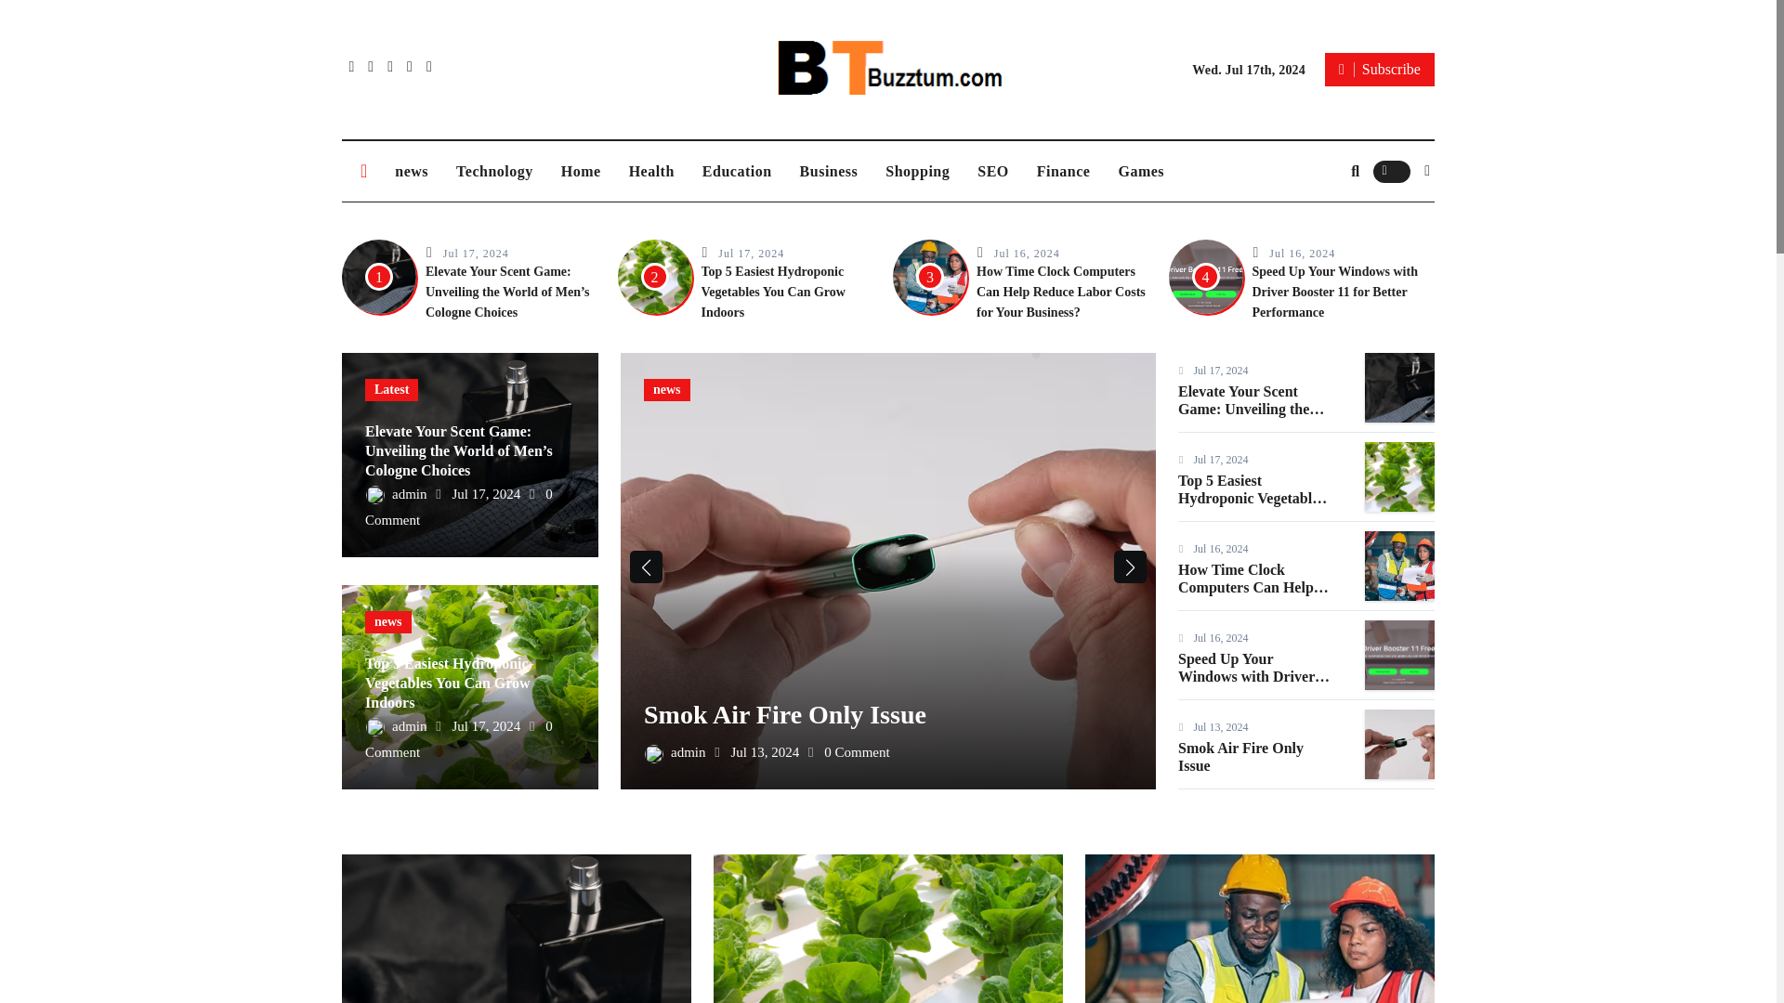  I want to click on Finance, so click(1063, 171).